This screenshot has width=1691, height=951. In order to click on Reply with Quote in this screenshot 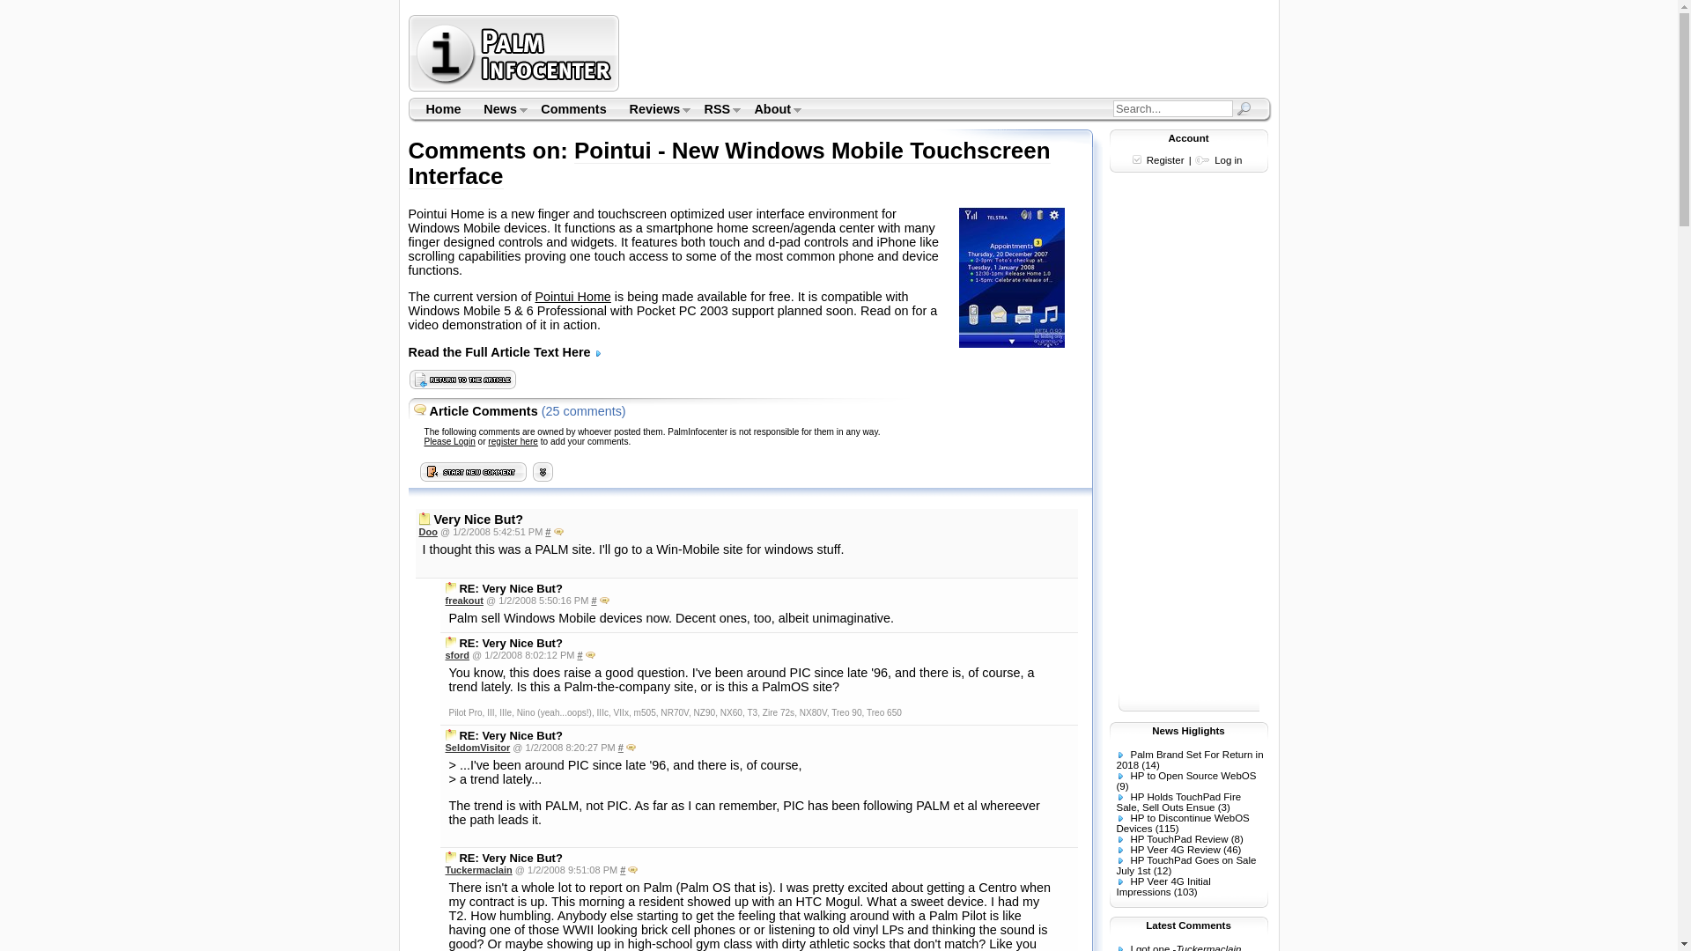, I will do `click(590, 654)`.